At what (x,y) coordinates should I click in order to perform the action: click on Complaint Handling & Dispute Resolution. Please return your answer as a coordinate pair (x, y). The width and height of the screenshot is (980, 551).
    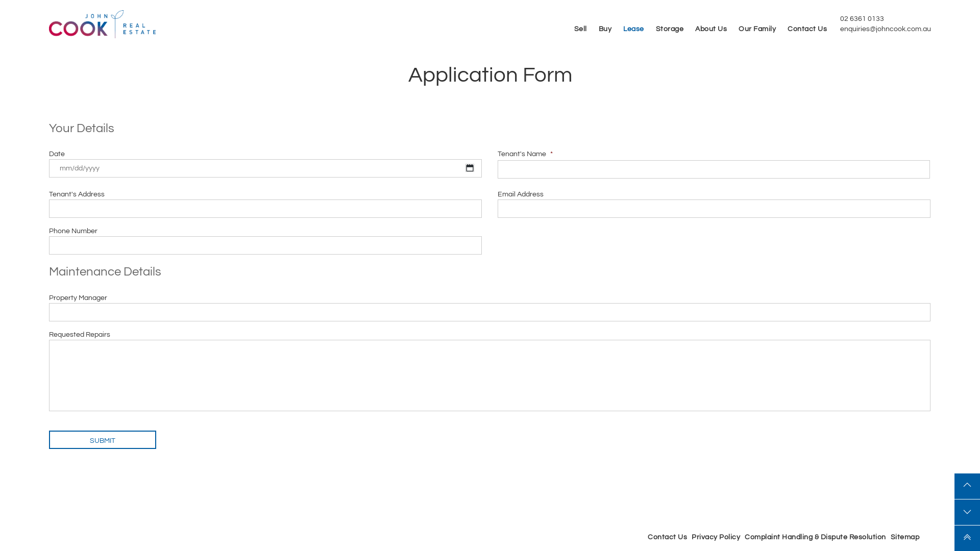
    Looking at the image, I should click on (816, 537).